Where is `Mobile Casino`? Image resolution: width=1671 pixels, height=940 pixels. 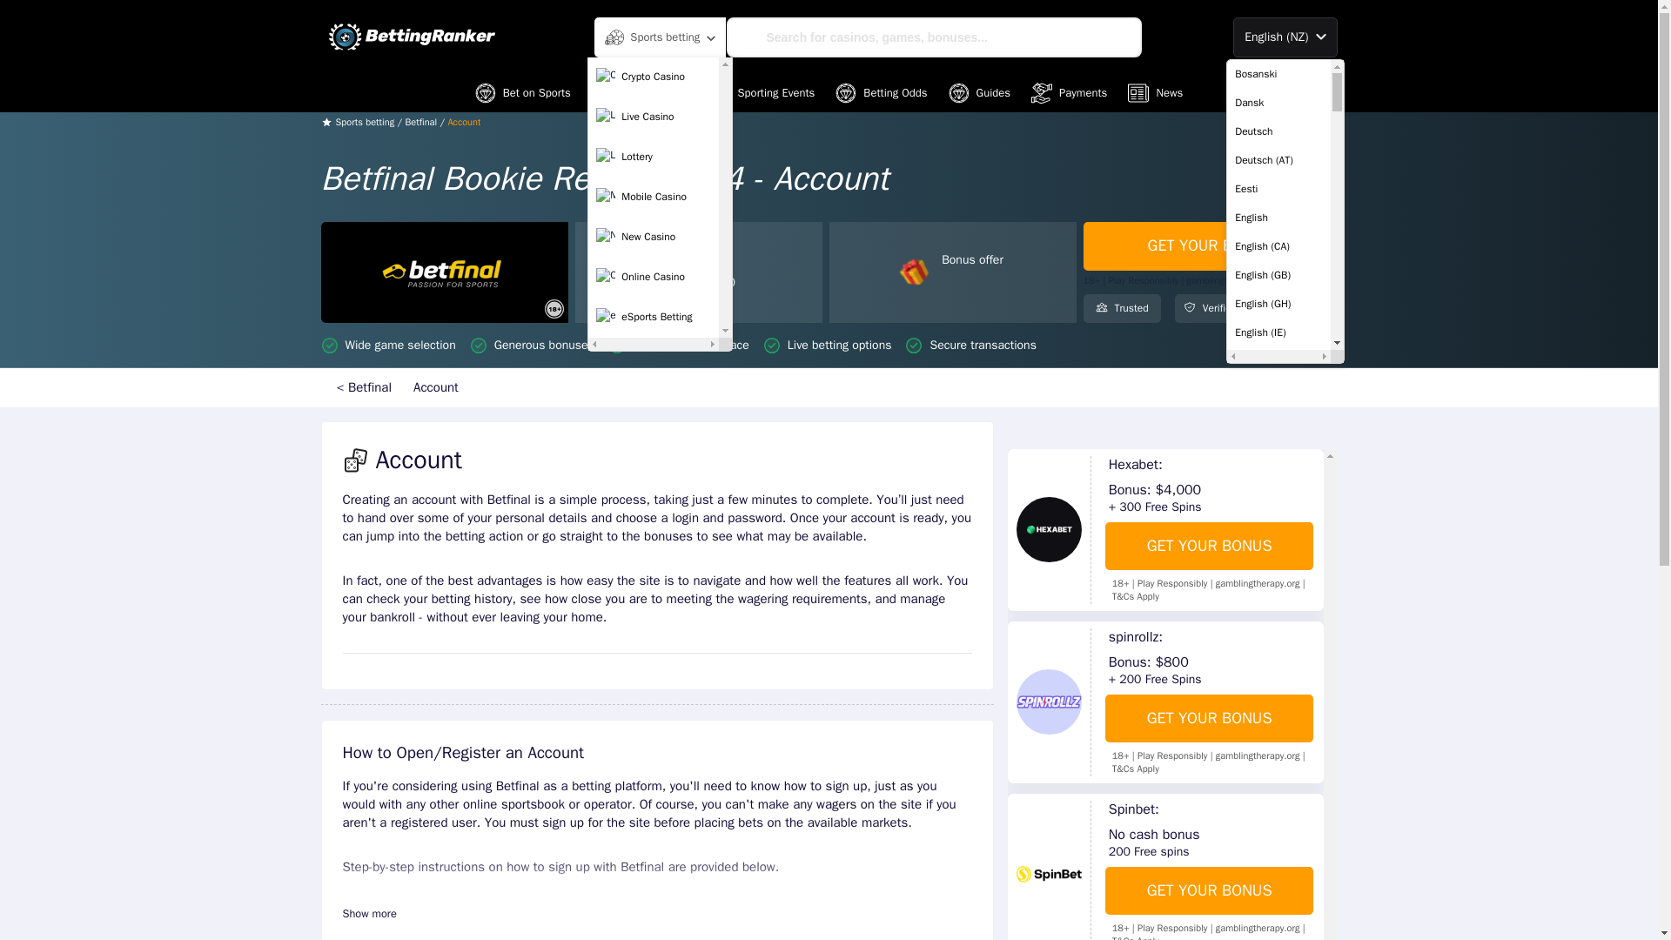
Mobile Casino is located at coordinates (653, 198).